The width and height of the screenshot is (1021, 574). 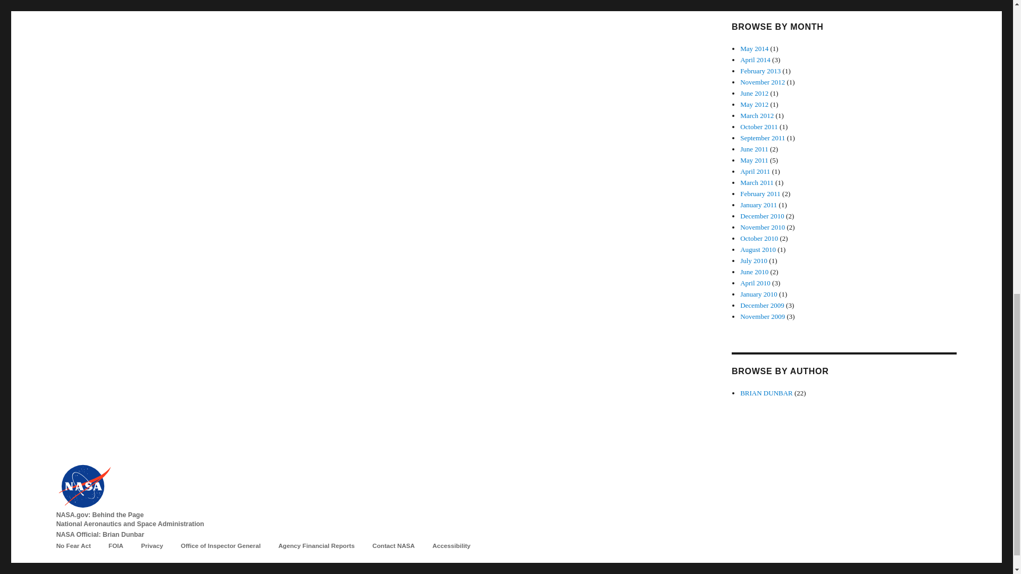 I want to click on June 2012, so click(x=754, y=93).